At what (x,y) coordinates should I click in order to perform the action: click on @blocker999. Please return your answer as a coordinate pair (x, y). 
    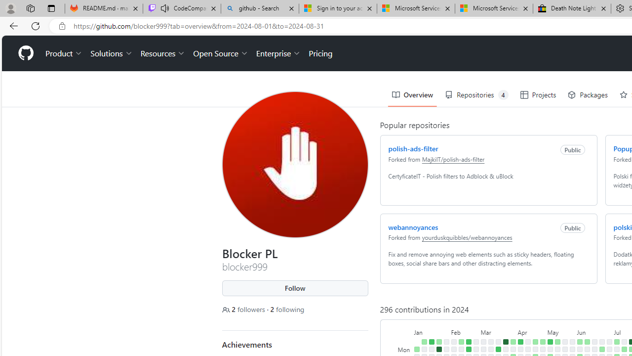
    Looking at the image, I should click on (230, 47).